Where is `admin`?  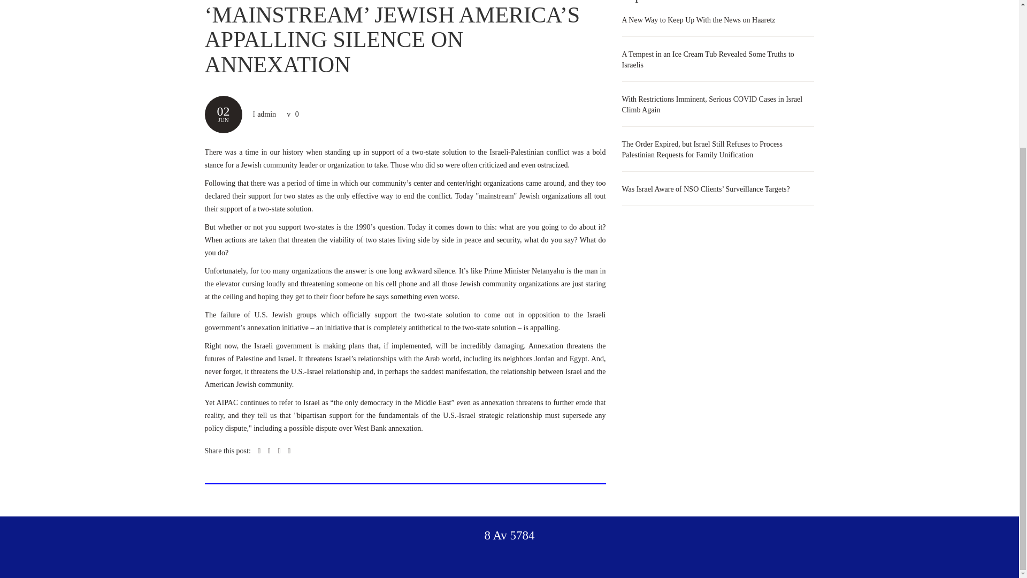 admin is located at coordinates (266, 115).